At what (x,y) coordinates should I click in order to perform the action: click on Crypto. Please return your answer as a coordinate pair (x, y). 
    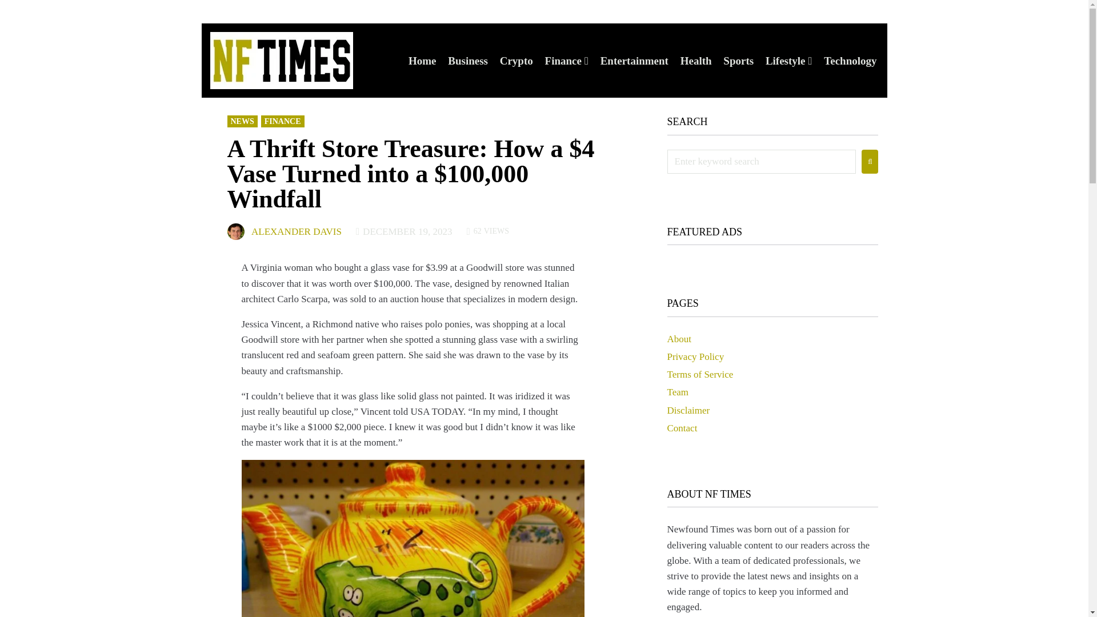
    Looking at the image, I should click on (517, 61).